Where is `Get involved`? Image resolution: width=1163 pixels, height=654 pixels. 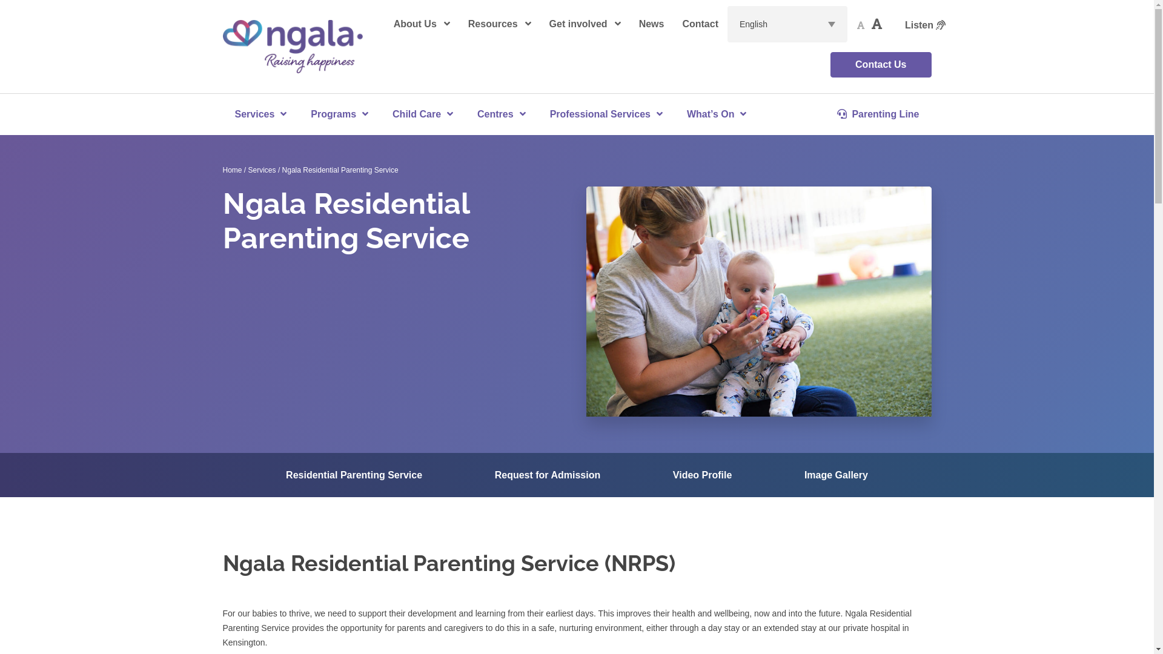
Get involved is located at coordinates (585, 24).